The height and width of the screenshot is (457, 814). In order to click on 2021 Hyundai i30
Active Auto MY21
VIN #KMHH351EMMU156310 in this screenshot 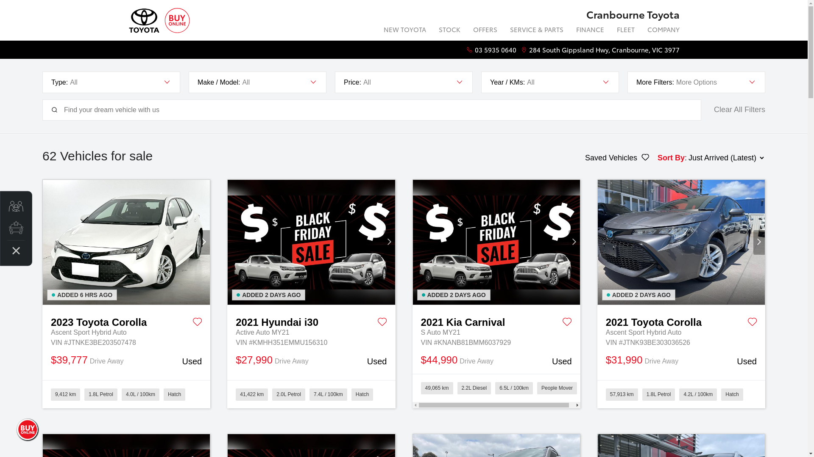, I will do `click(311, 327)`.